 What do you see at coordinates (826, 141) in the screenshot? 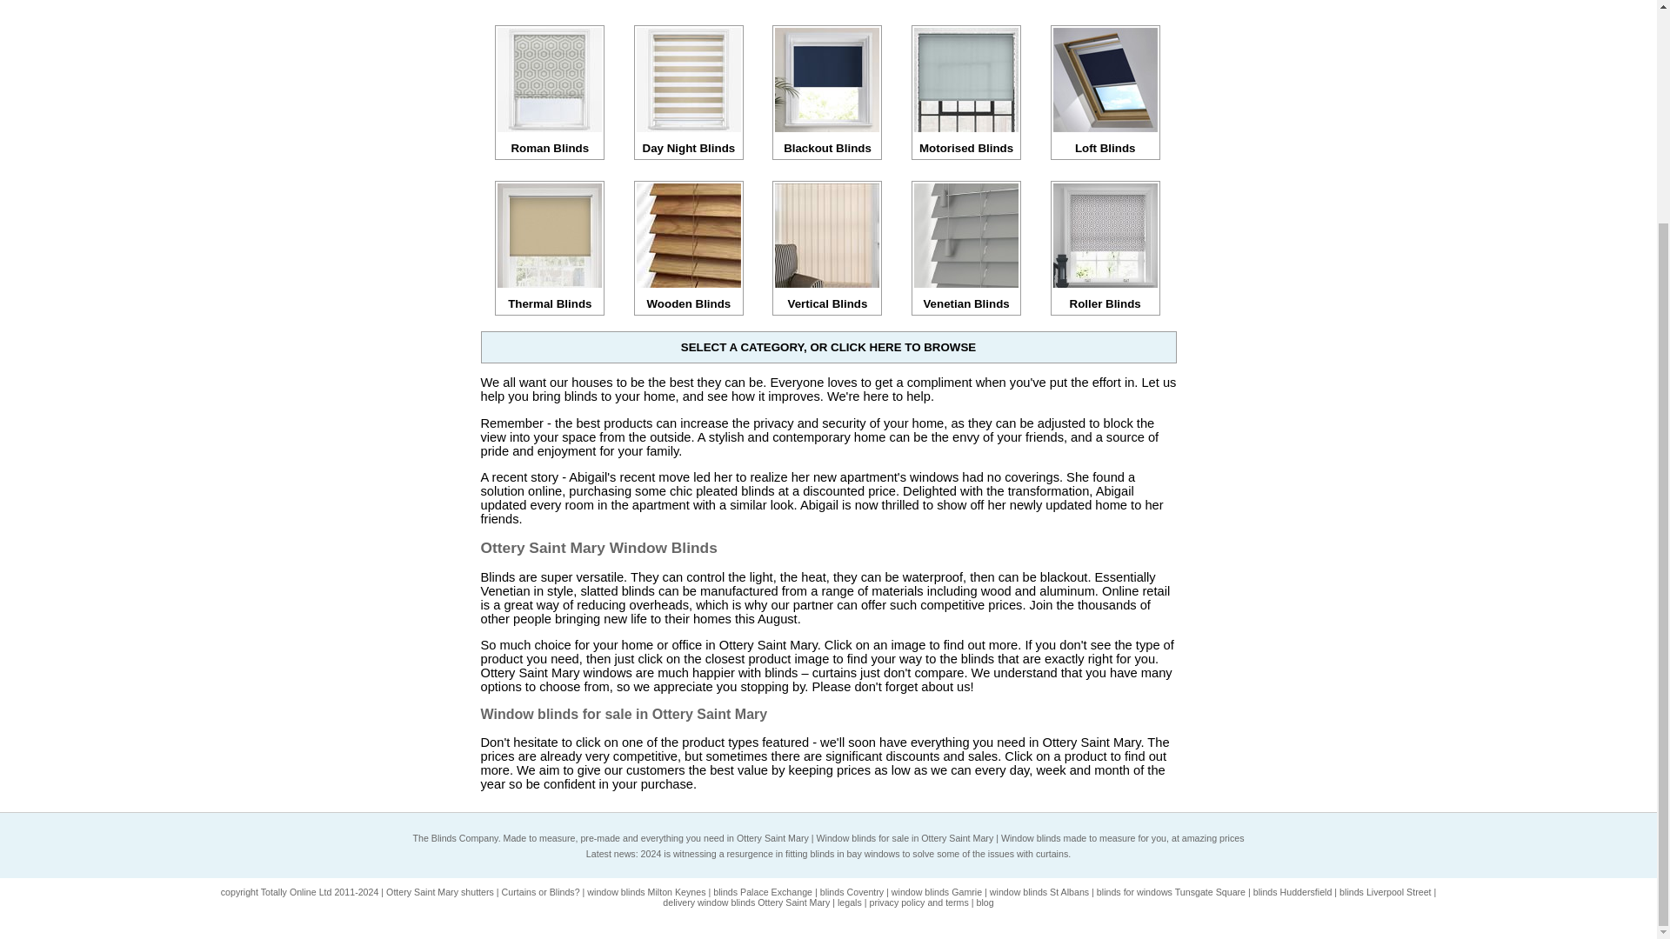
I see `Blackout Blinds` at bounding box center [826, 141].